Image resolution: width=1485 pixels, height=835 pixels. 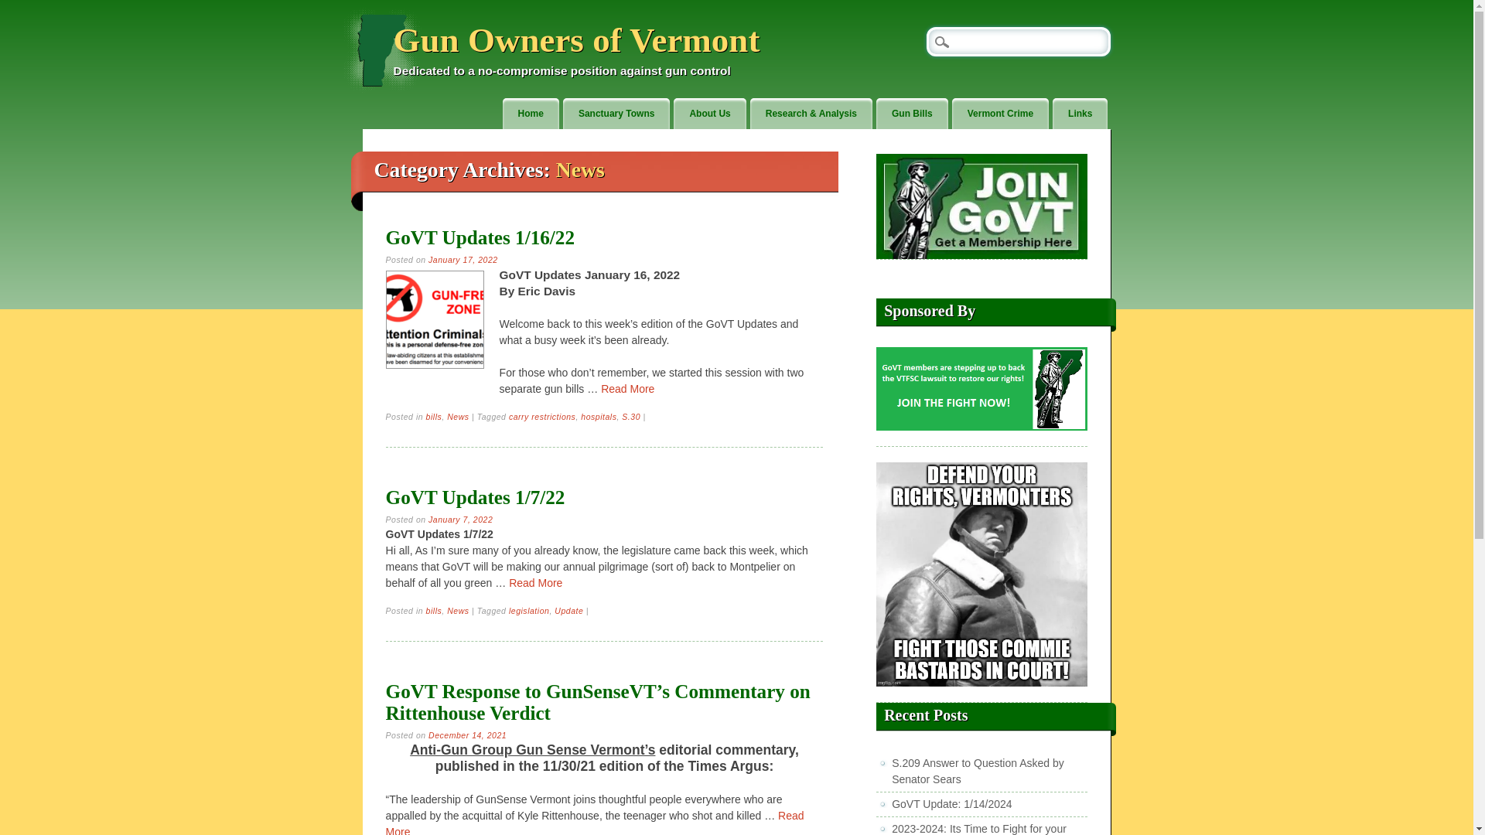 I want to click on hospitals, so click(x=598, y=417).